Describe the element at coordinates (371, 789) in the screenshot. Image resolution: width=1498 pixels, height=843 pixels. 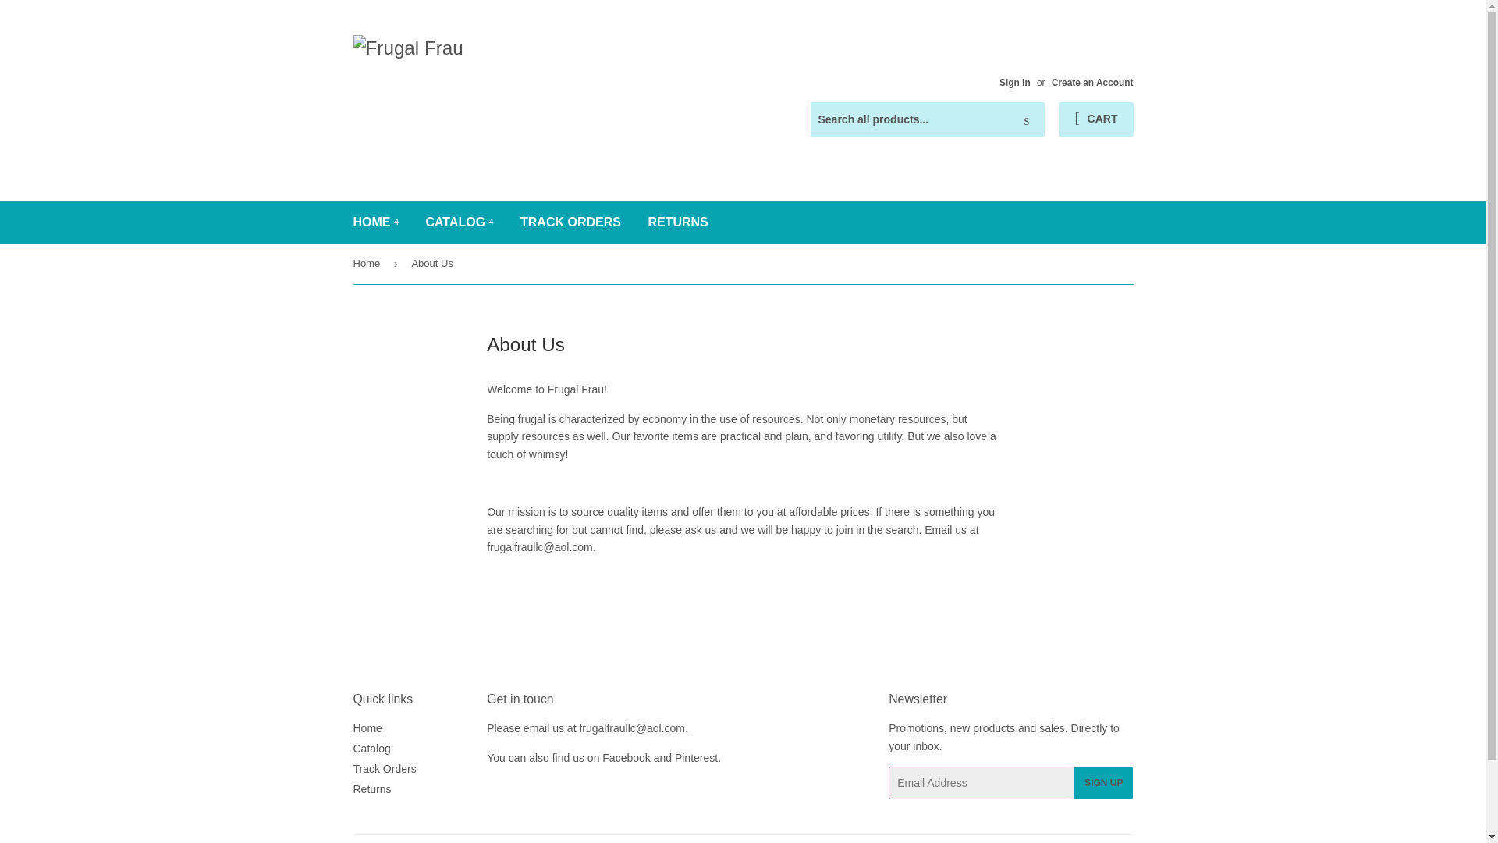
I see `Returns` at that location.